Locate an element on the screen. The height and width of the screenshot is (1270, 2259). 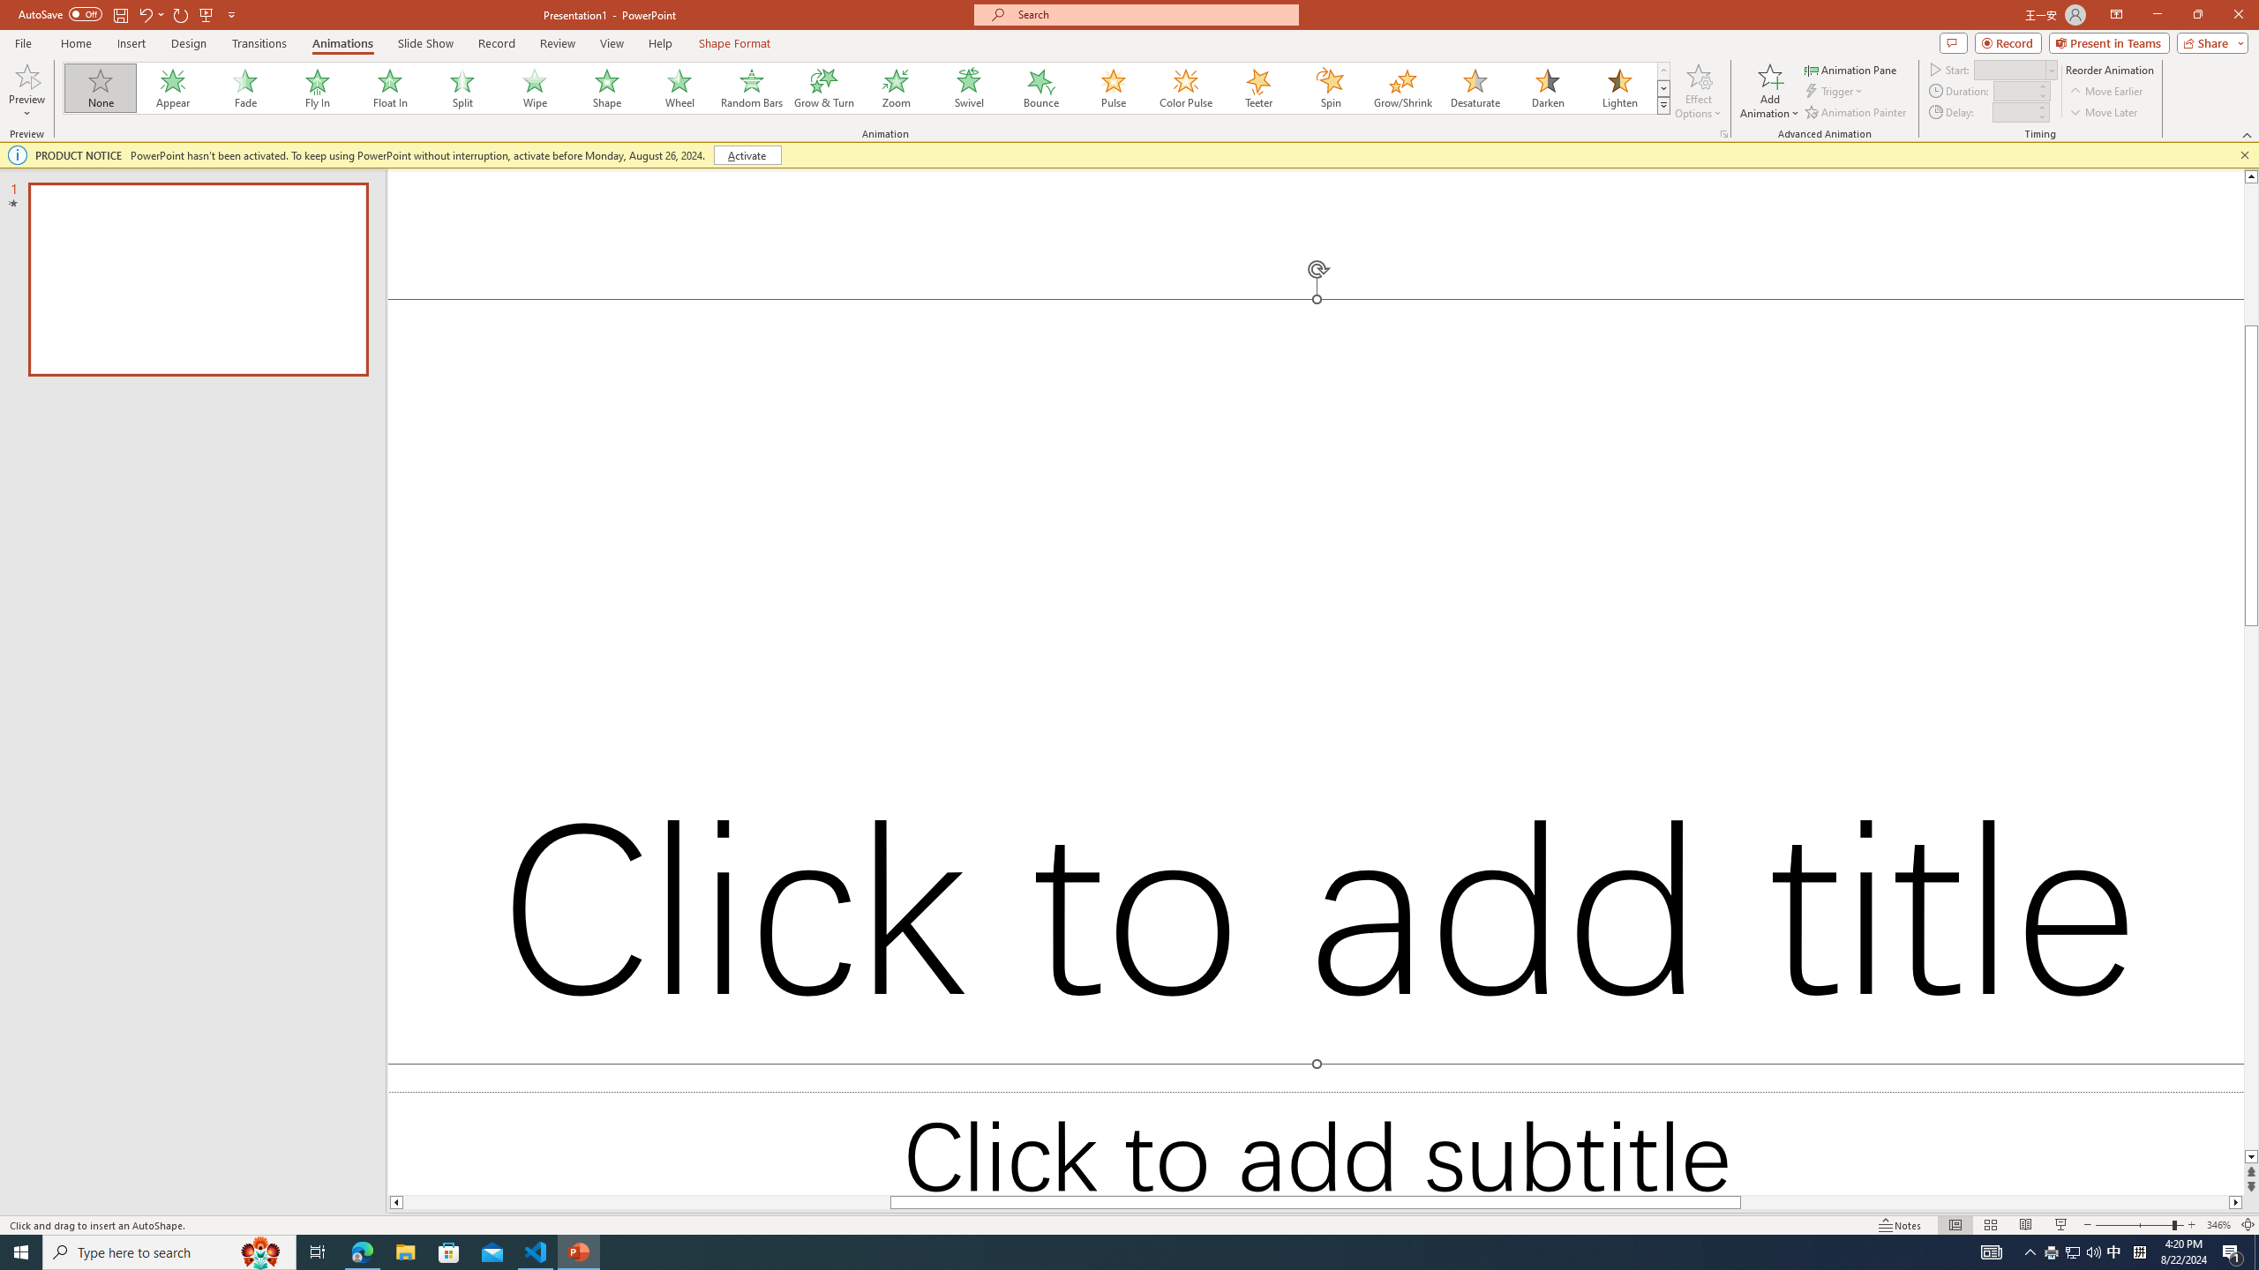
Swivel is located at coordinates (969, 88).